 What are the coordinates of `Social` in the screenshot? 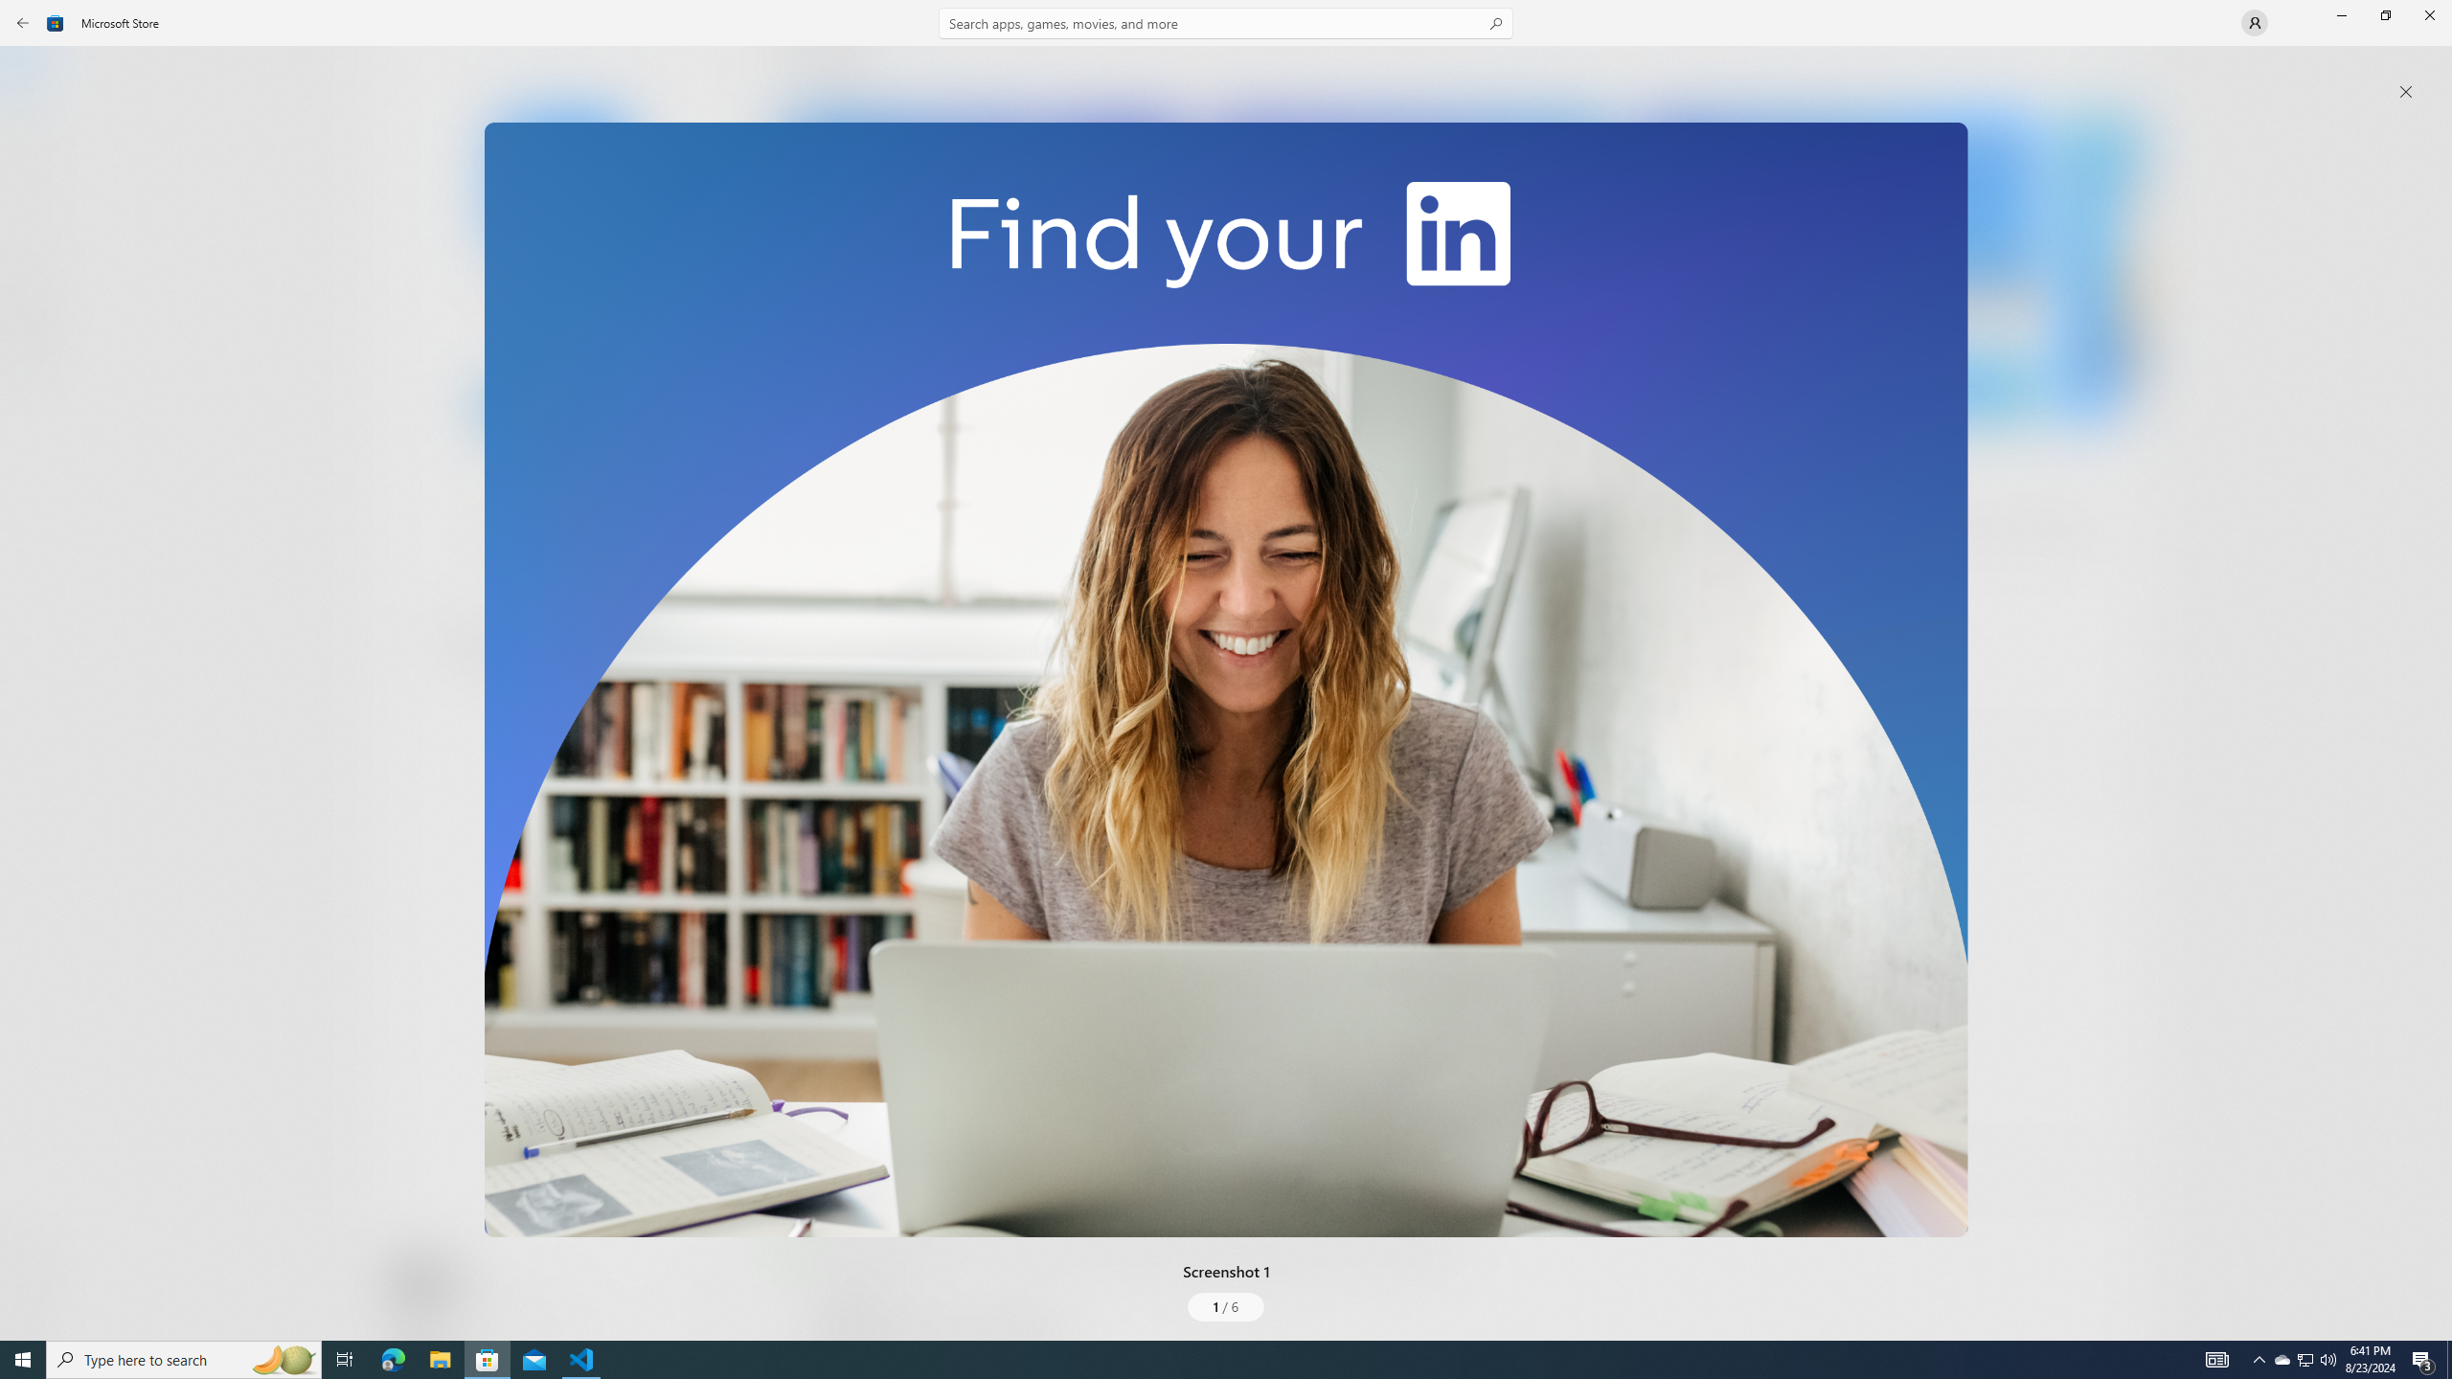 It's located at (556, 712).